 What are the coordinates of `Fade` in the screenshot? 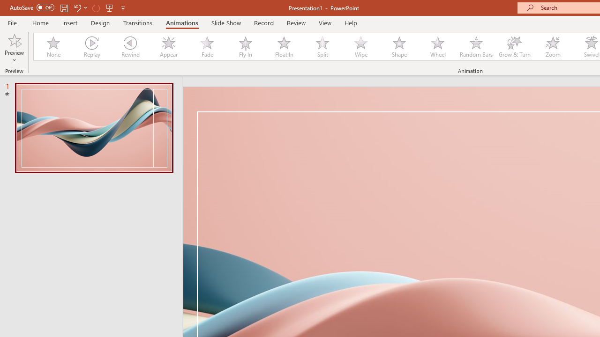 It's located at (207, 47).